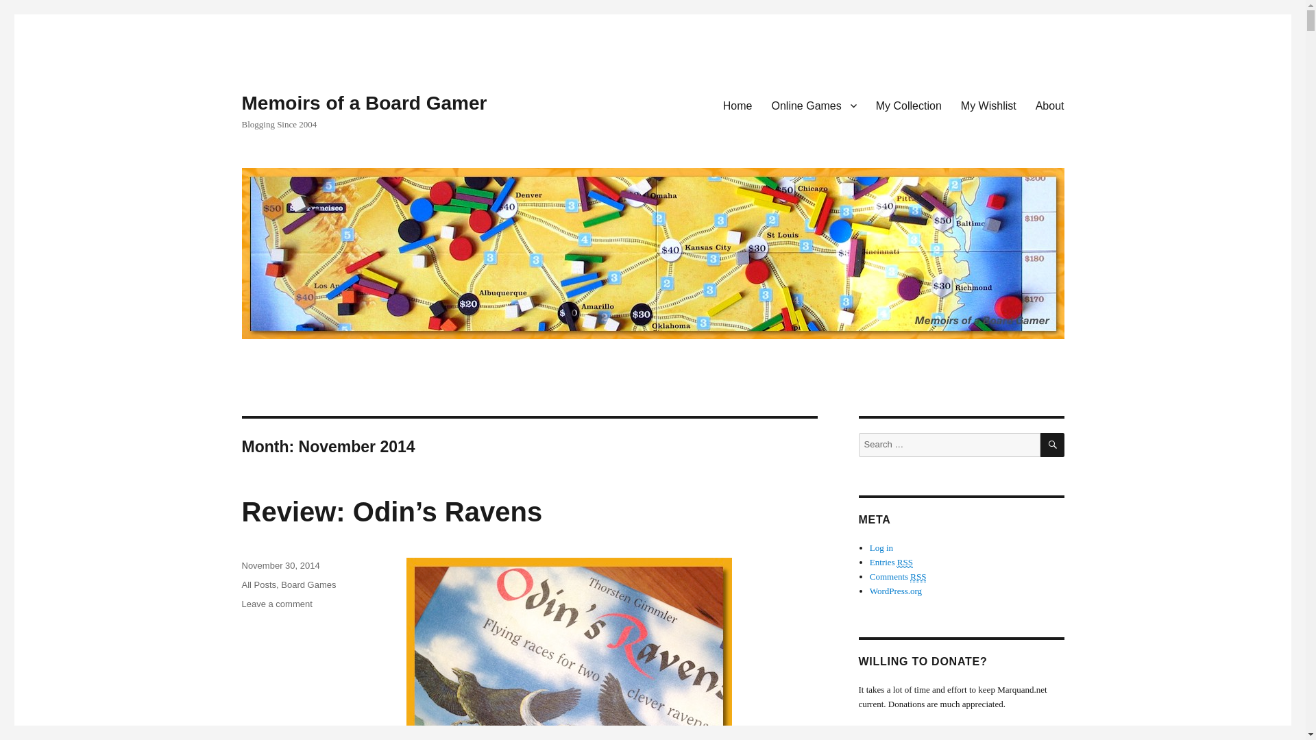  What do you see at coordinates (814, 105) in the screenshot?
I see `Online Games` at bounding box center [814, 105].